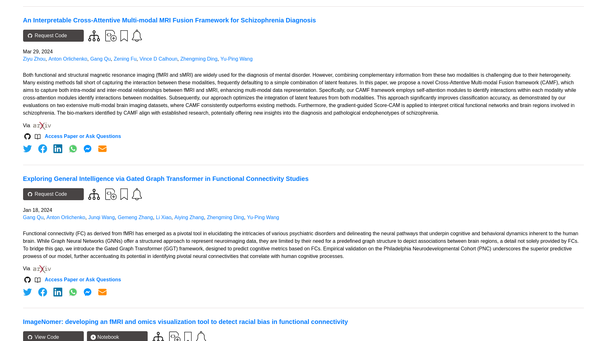 This screenshot has width=607, height=341. Describe the element at coordinates (125, 59) in the screenshot. I see `Zening Fu` at that location.